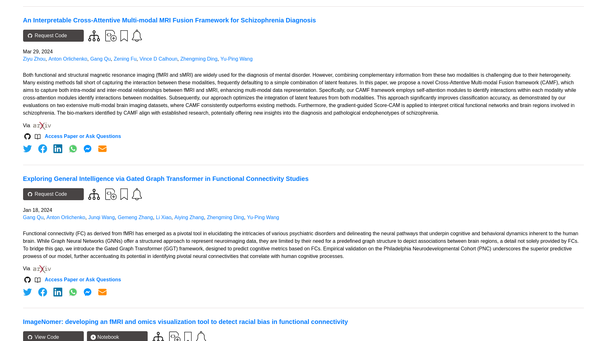 This screenshot has width=607, height=341. Describe the element at coordinates (125, 59) in the screenshot. I see `Zening Fu` at that location.